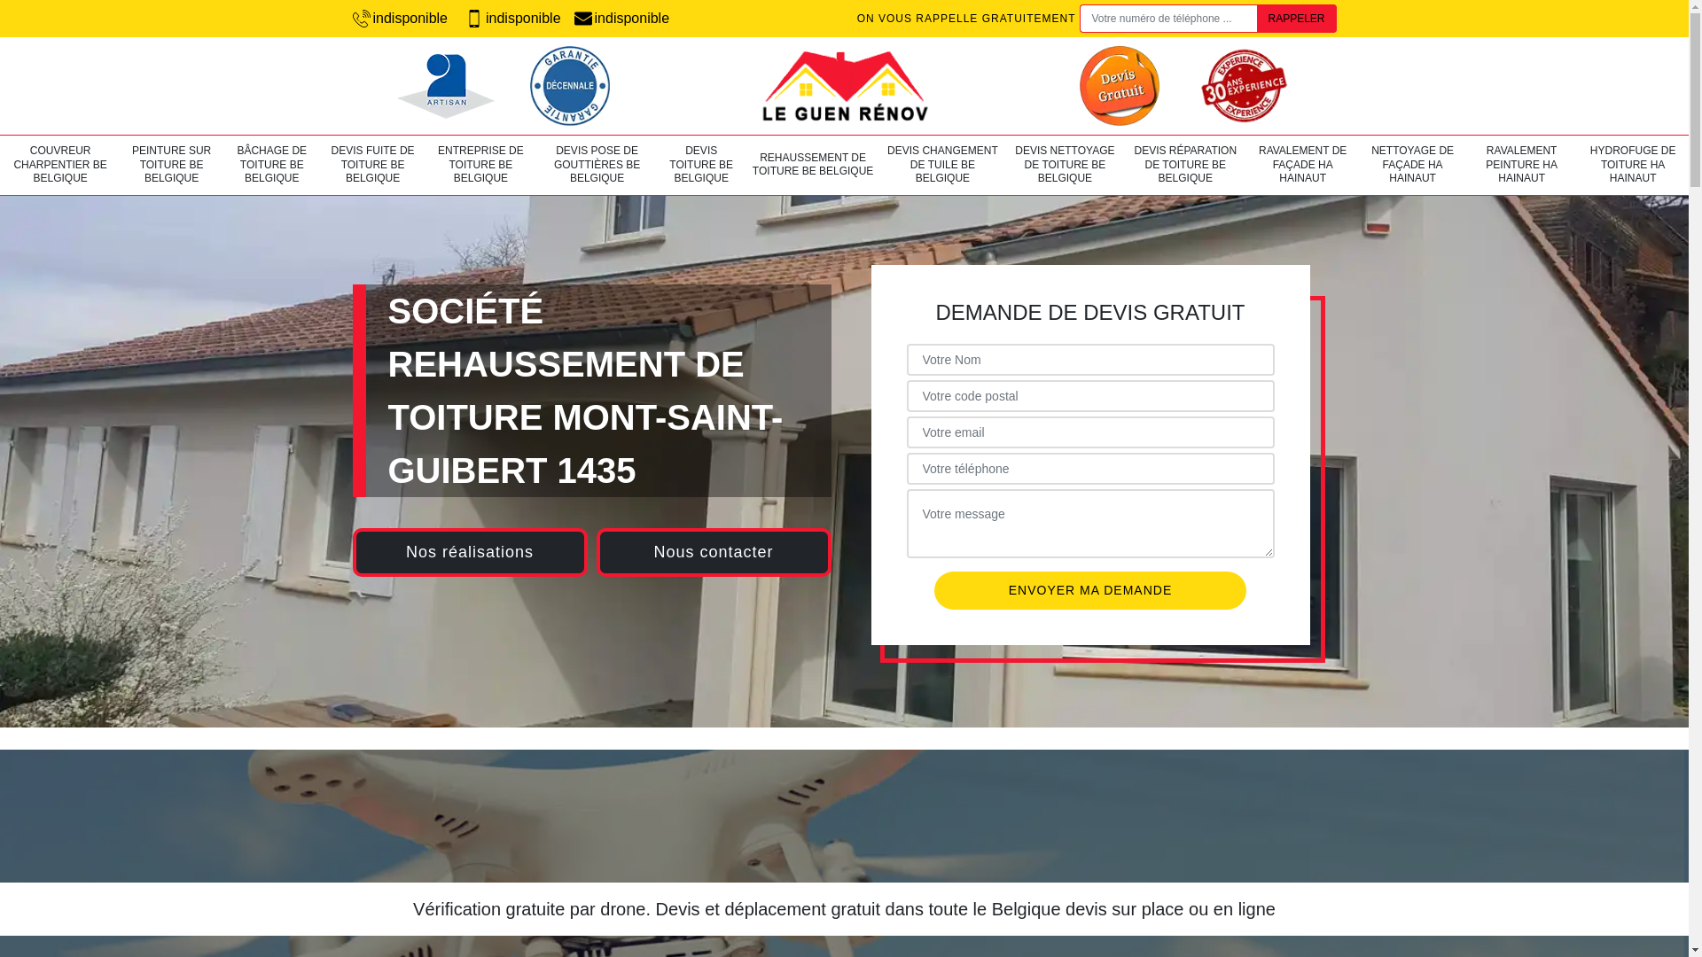  I want to click on COUVREUR CHARPENTIER BE BELGIQUE, so click(60, 165).